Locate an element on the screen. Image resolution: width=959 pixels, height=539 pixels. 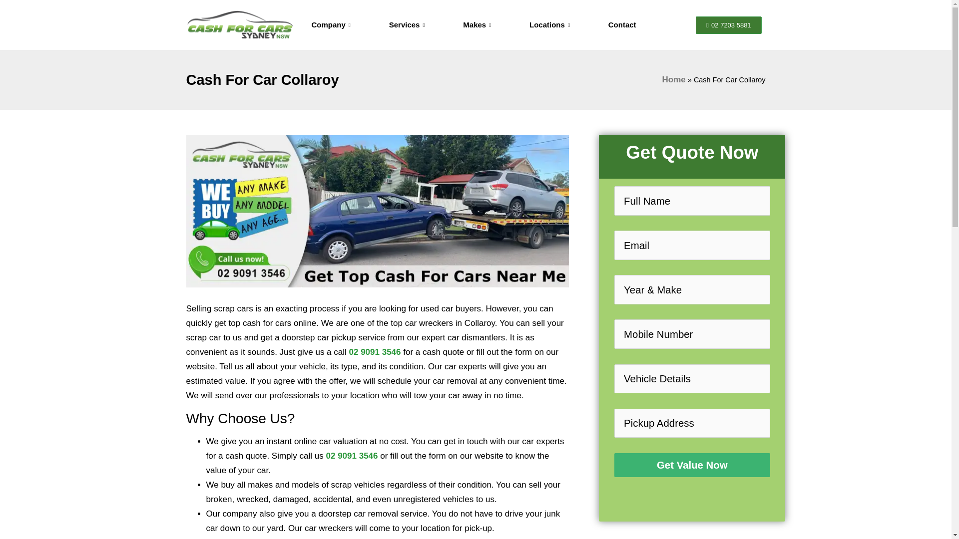
Home is located at coordinates (674, 79).